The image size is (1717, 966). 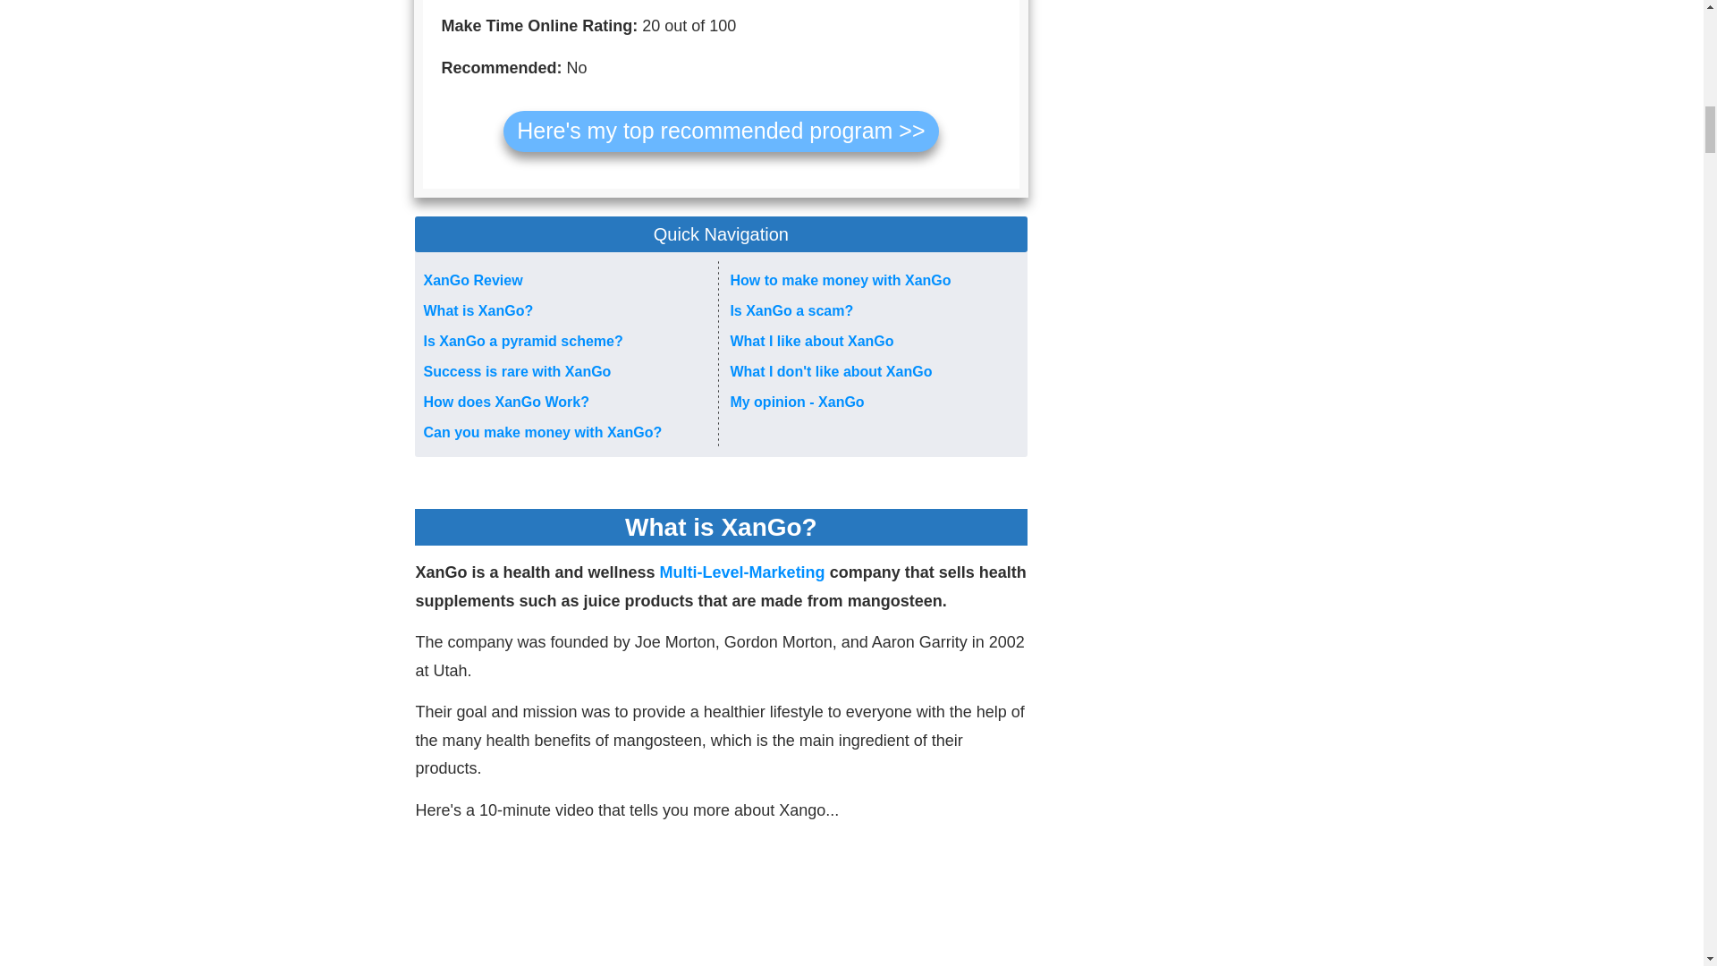 I want to click on XanGo Review, so click(x=474, y=279).